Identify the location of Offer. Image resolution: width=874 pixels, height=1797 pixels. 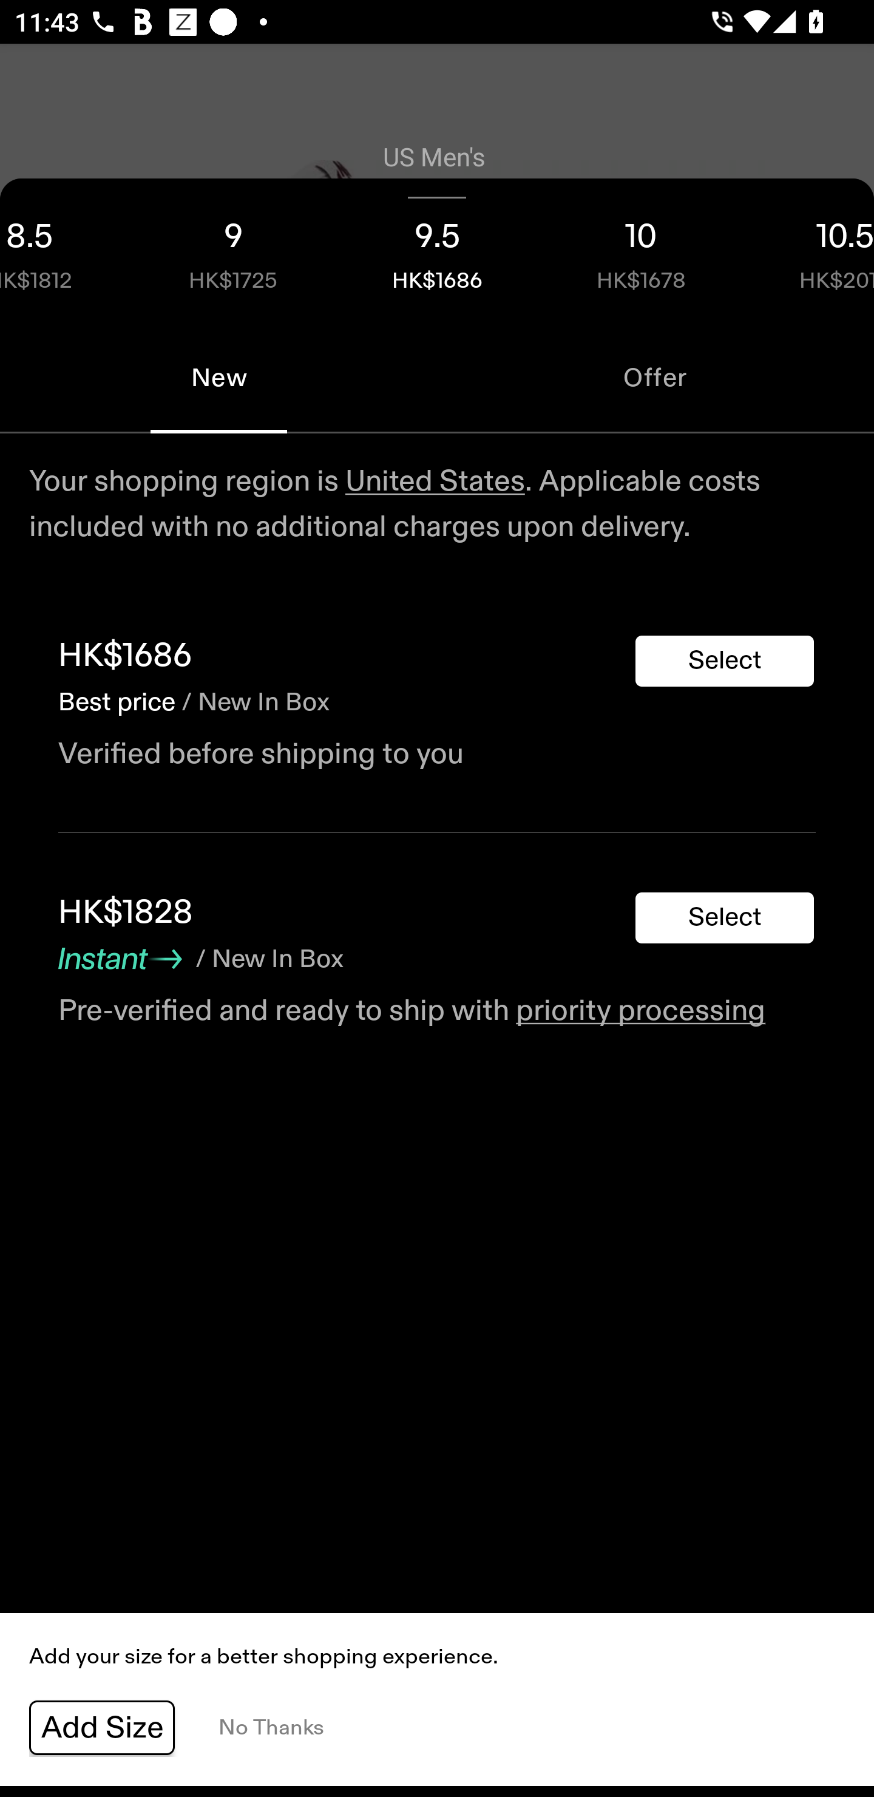
(655, 378).